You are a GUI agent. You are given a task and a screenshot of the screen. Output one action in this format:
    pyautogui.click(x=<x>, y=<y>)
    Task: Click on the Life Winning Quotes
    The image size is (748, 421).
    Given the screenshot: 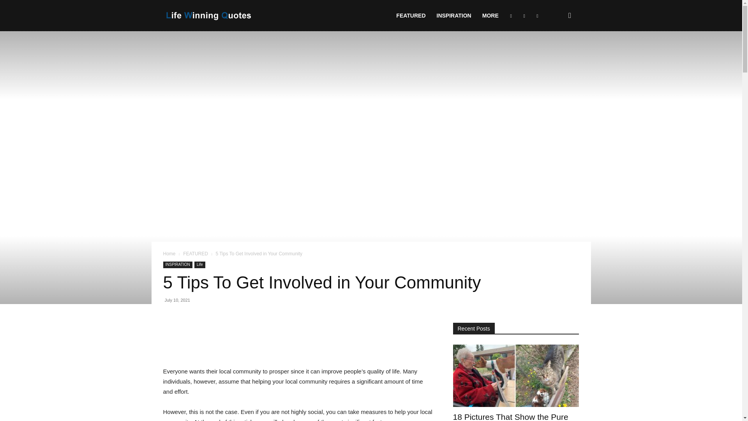 What is the action you would take?
    pyautogui.click(x=208, y=16)
    